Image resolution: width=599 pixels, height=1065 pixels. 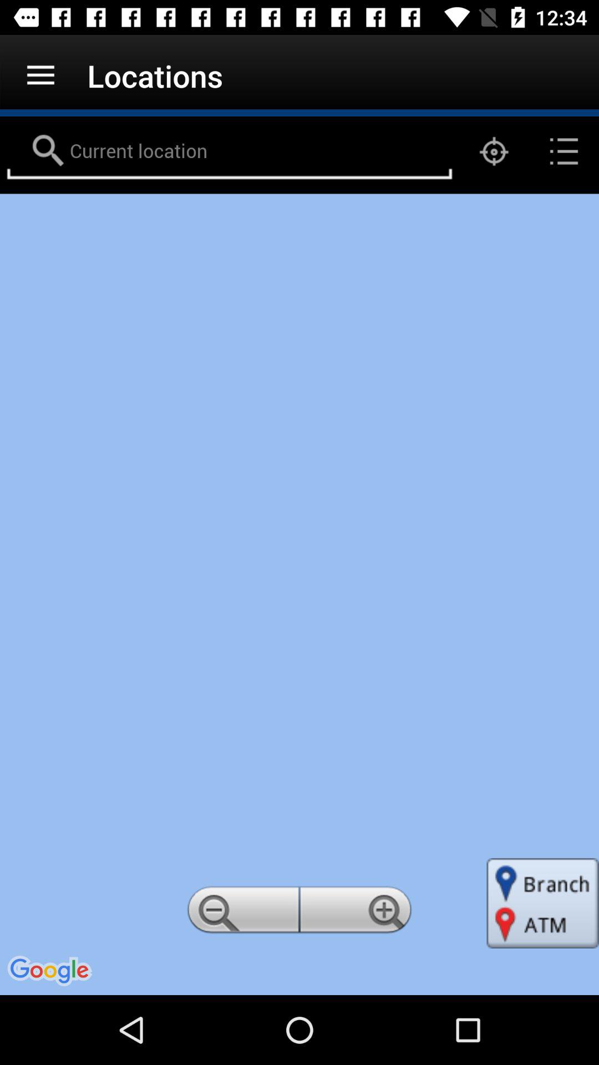 What do you see at coordinates (230, 151) in the screenshot?
I see `search locations` at bounding box center [230, 151].